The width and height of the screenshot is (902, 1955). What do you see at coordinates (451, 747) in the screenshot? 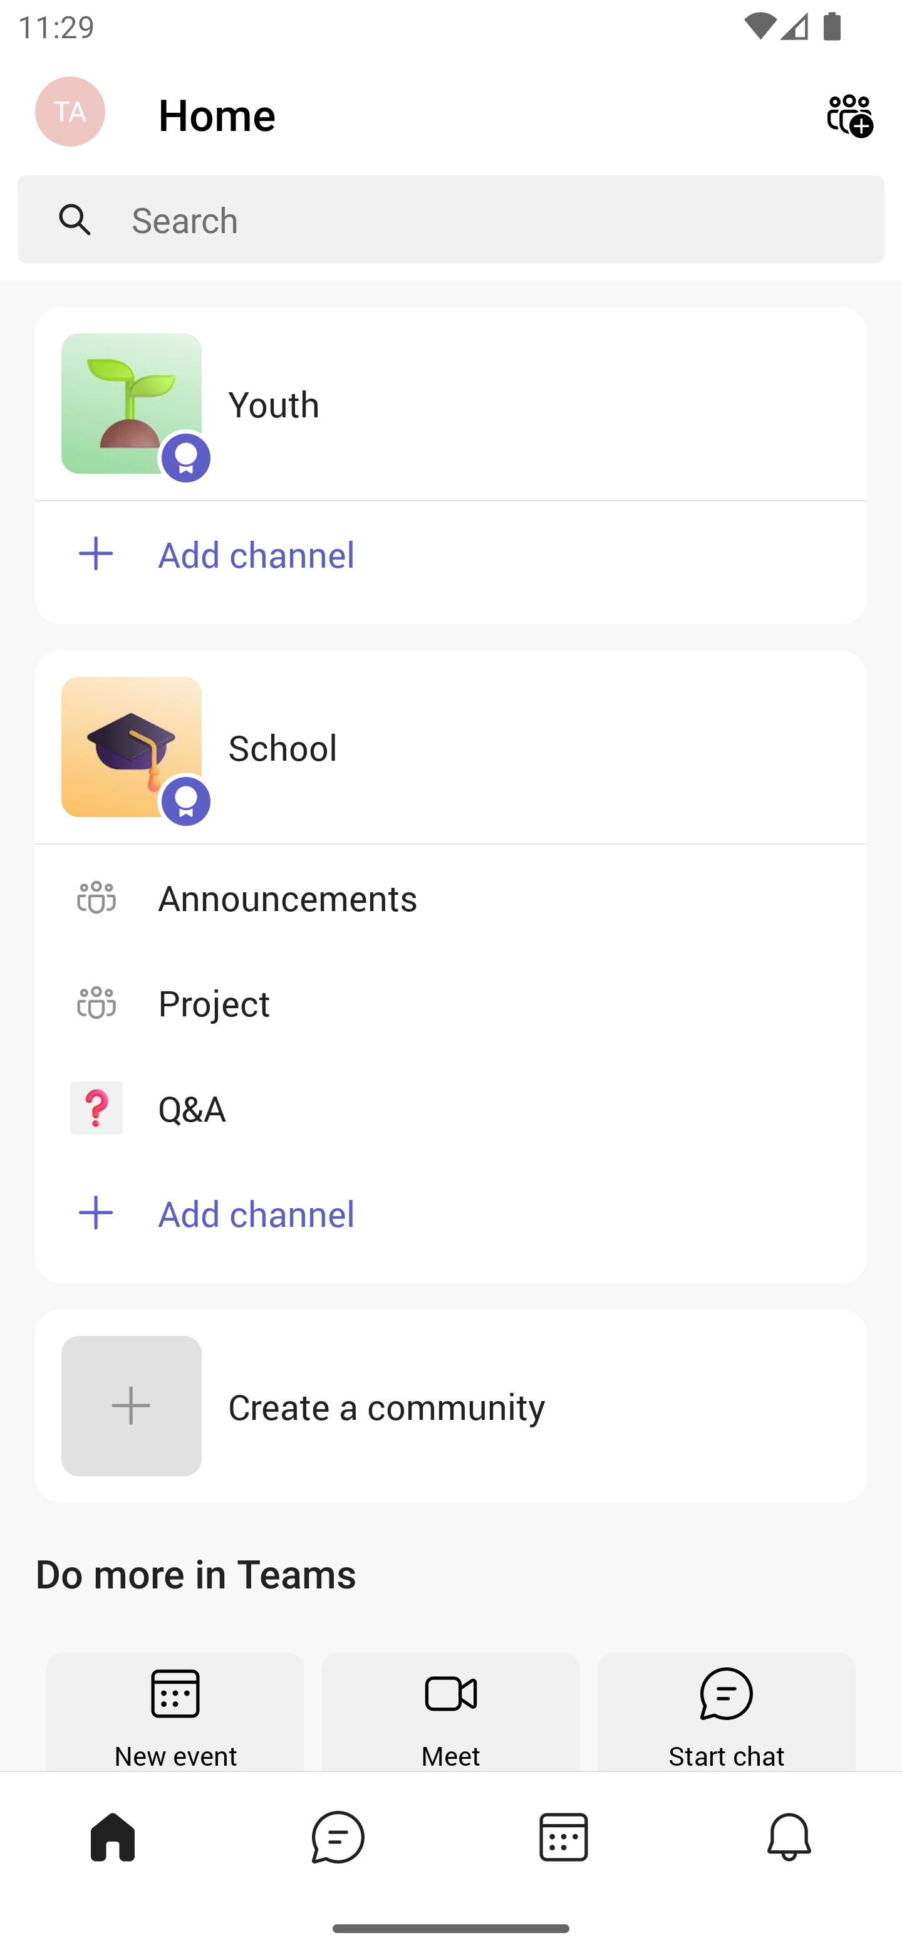
I see `School Community. School` at bounding box center [451, 747].